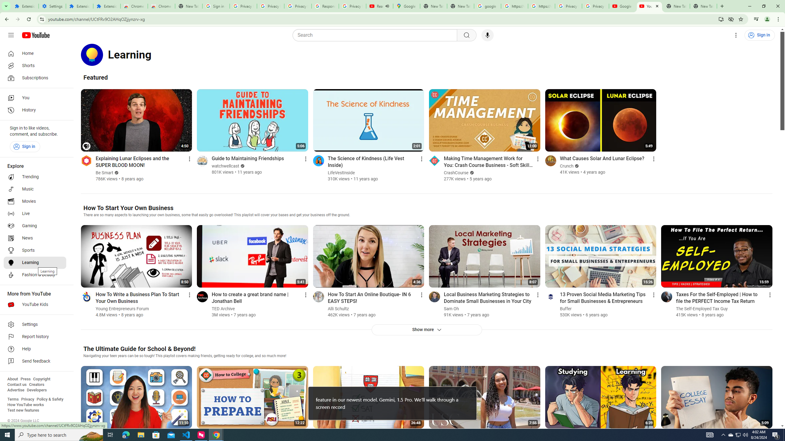 This screenshot has width=785, height=441. I want to click on Subscriptions, so click(35, 78).